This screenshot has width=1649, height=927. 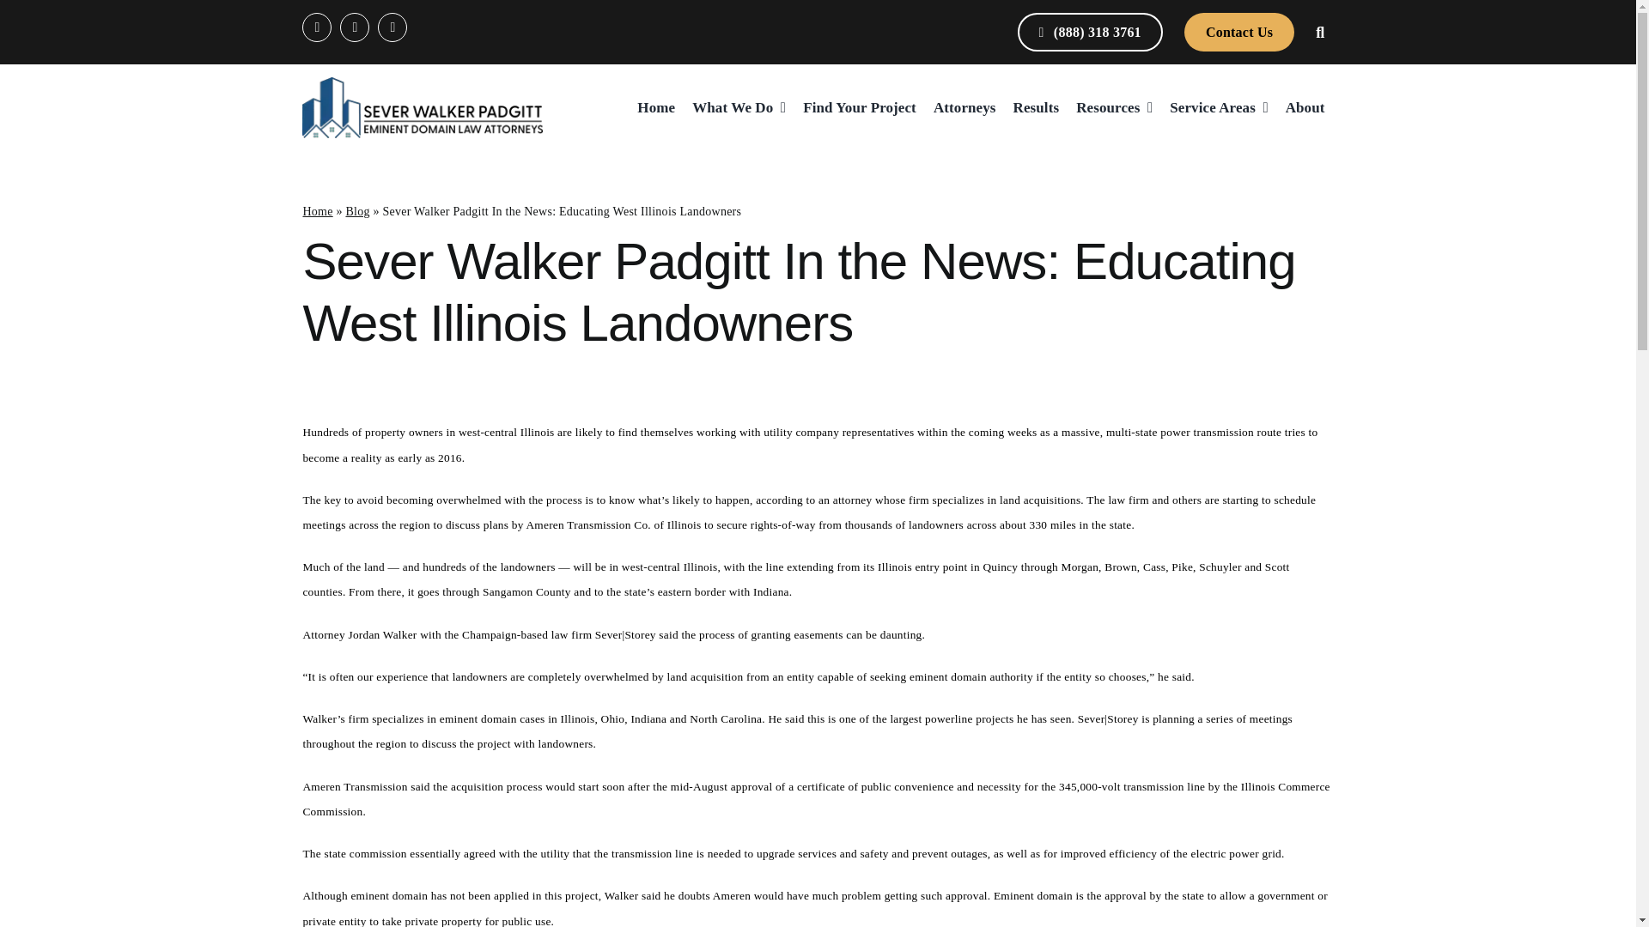 What do you see at coordinates (739, 107) in the screenshot?
I see `What We Do` at bounding box center [739, 107].